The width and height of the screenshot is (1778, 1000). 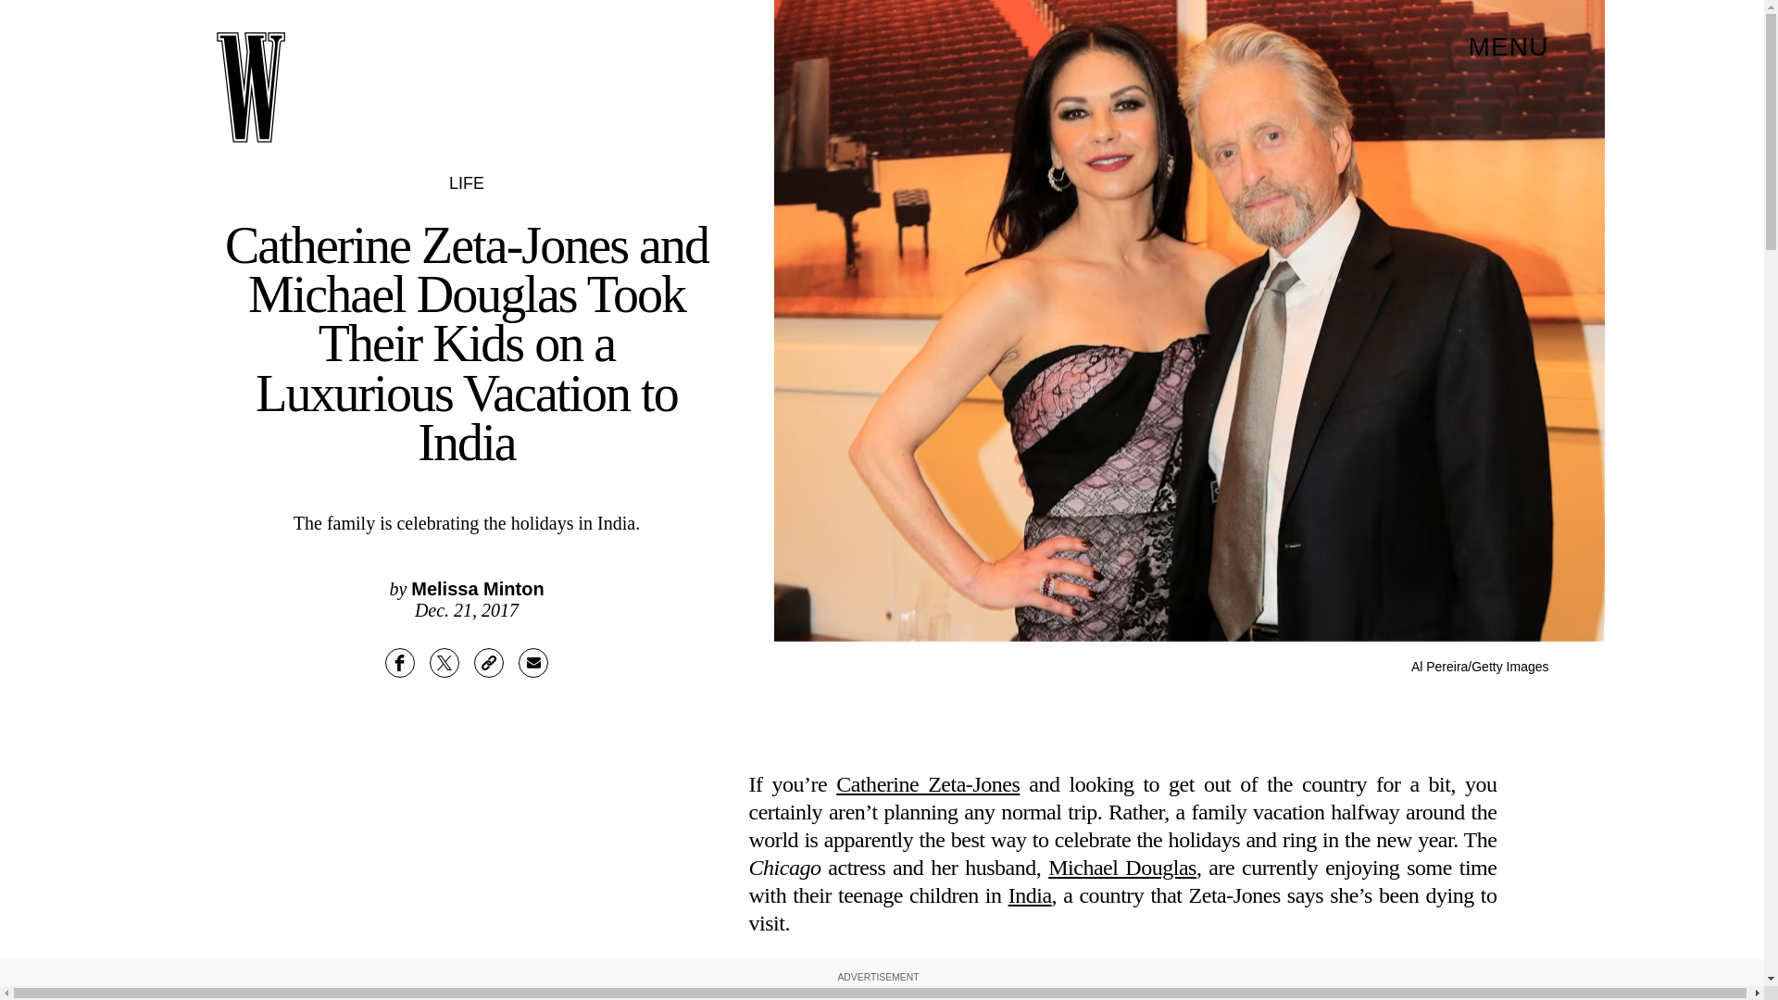 I want to click on Share, so click(x=400, y=663).